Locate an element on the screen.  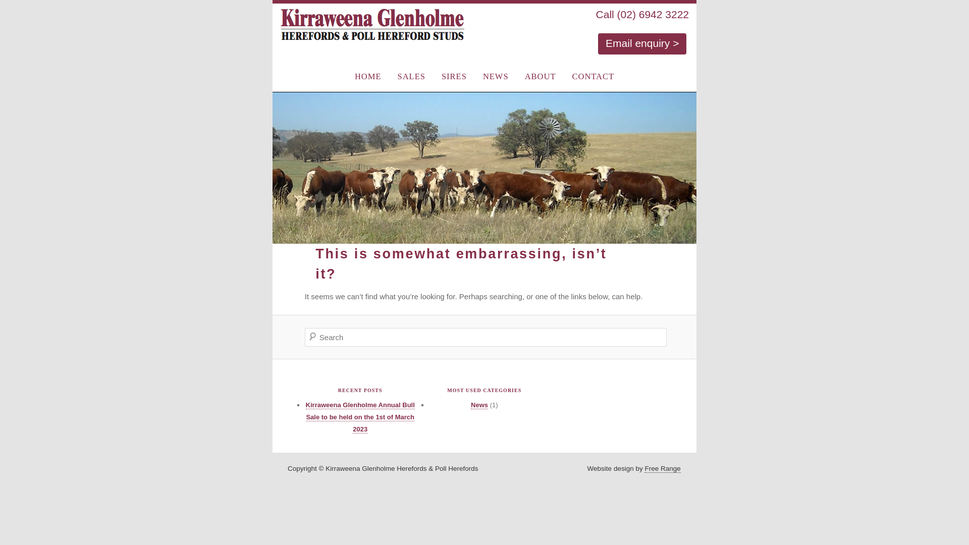
SIRES is located at coordinates (454, 77).